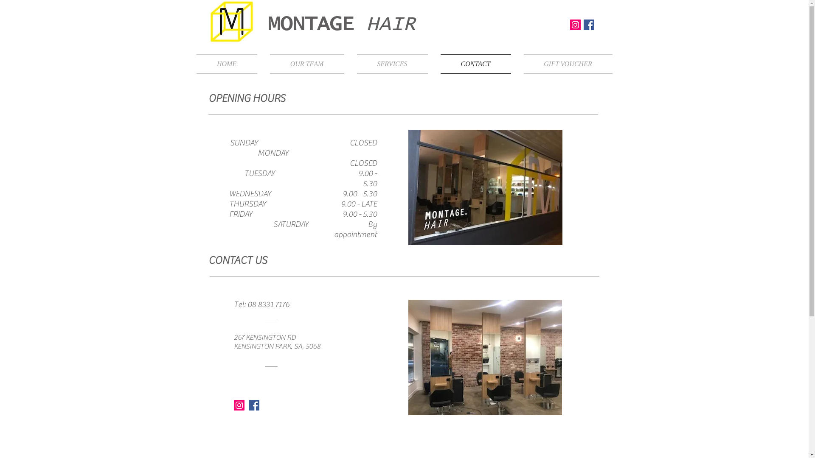 The image size is (815, 458). What do you see at coordinates (485, 357) in the screenshot?
I see `web12.jpg` at bounding box center [485, 357].